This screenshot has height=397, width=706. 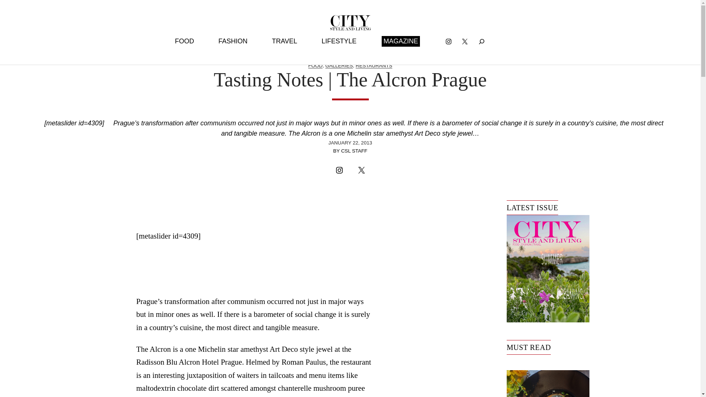 I want to click on Instagram, so click(x=339, y=170).